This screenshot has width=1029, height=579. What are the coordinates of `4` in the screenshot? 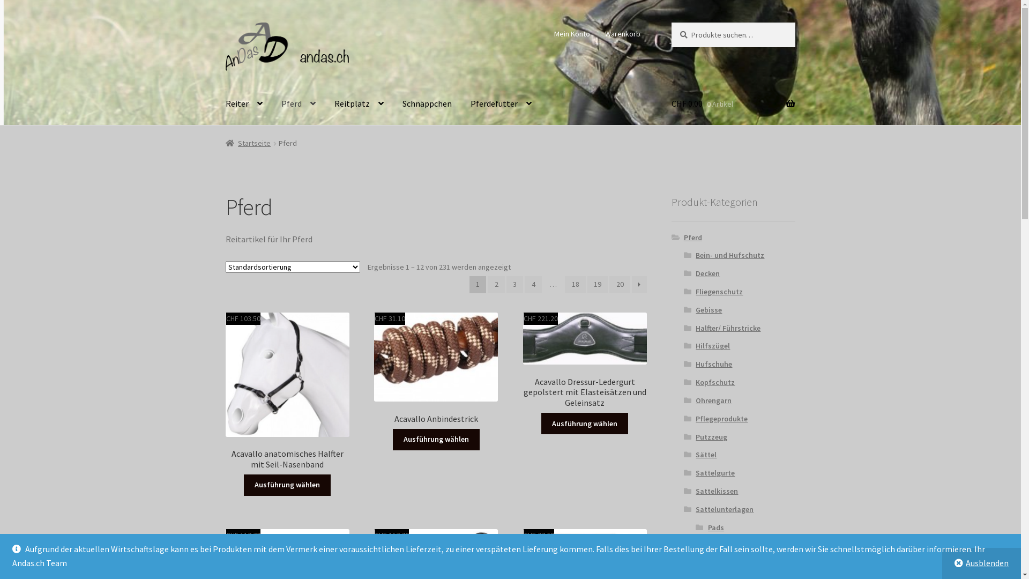 It's located at (533, 285).